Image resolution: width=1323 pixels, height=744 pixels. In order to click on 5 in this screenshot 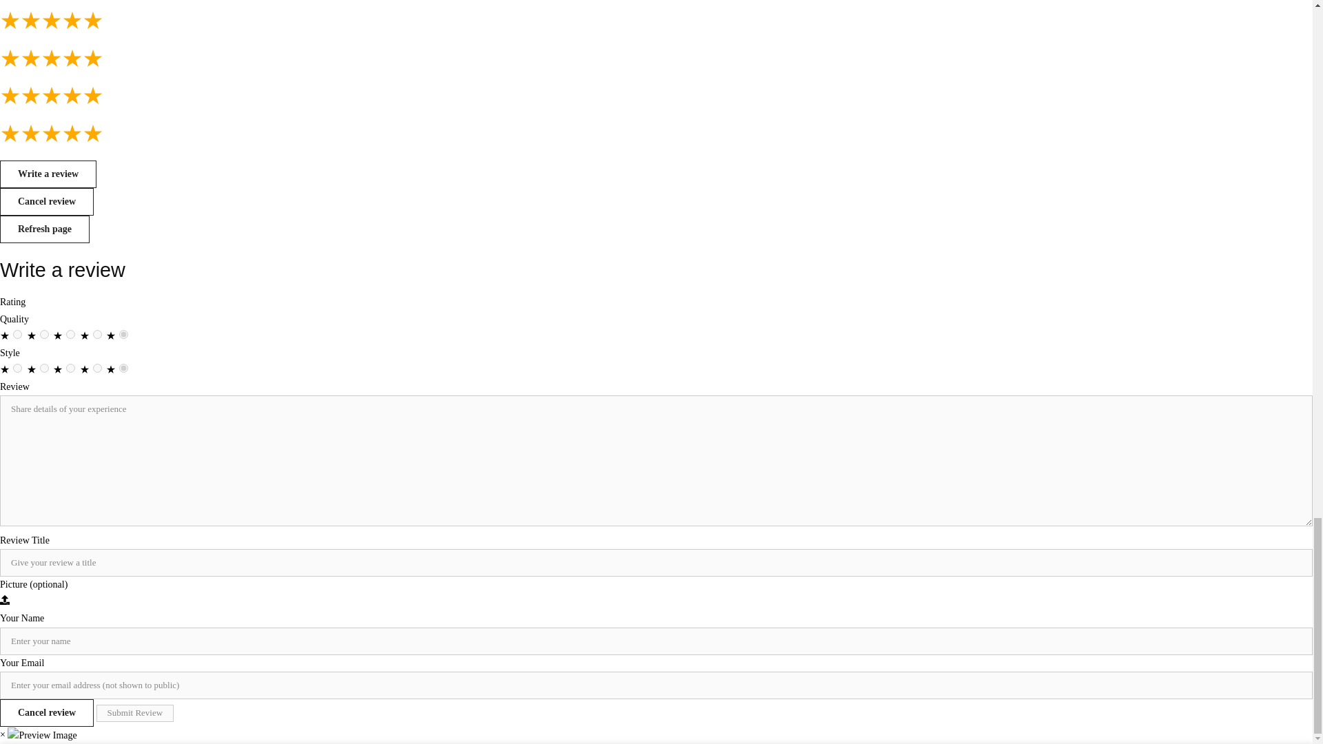, I will do `click(123, 368)`.